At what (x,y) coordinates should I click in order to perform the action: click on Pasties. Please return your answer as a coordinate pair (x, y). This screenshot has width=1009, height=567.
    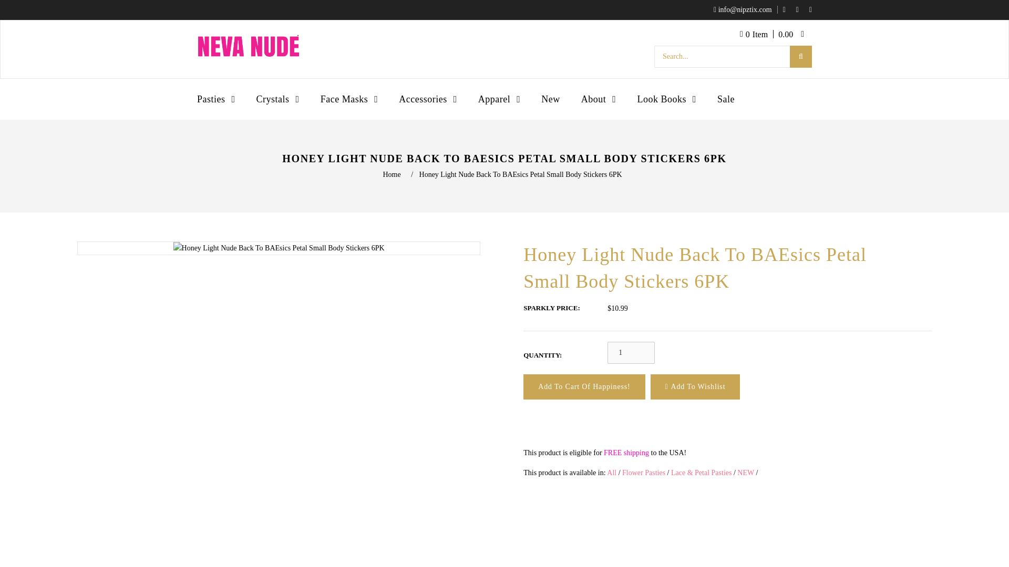
    Looking at the image, I should click on (221, 99).